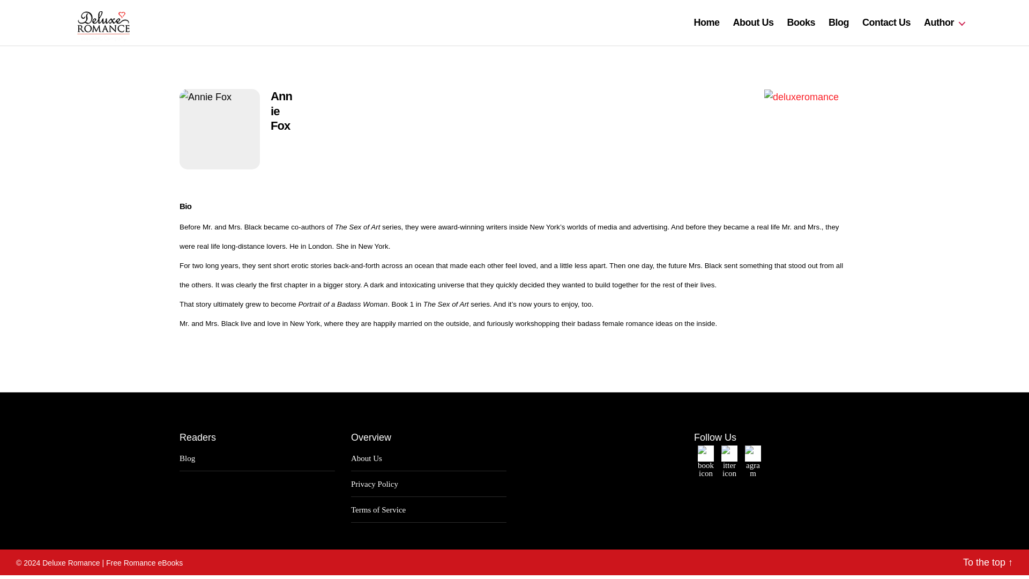 The height and width of the screenshot is (579, 1029). What do you see at coordinates (944, 23) in the screenshot?
I see `Author` at bounding box center [944, 23].